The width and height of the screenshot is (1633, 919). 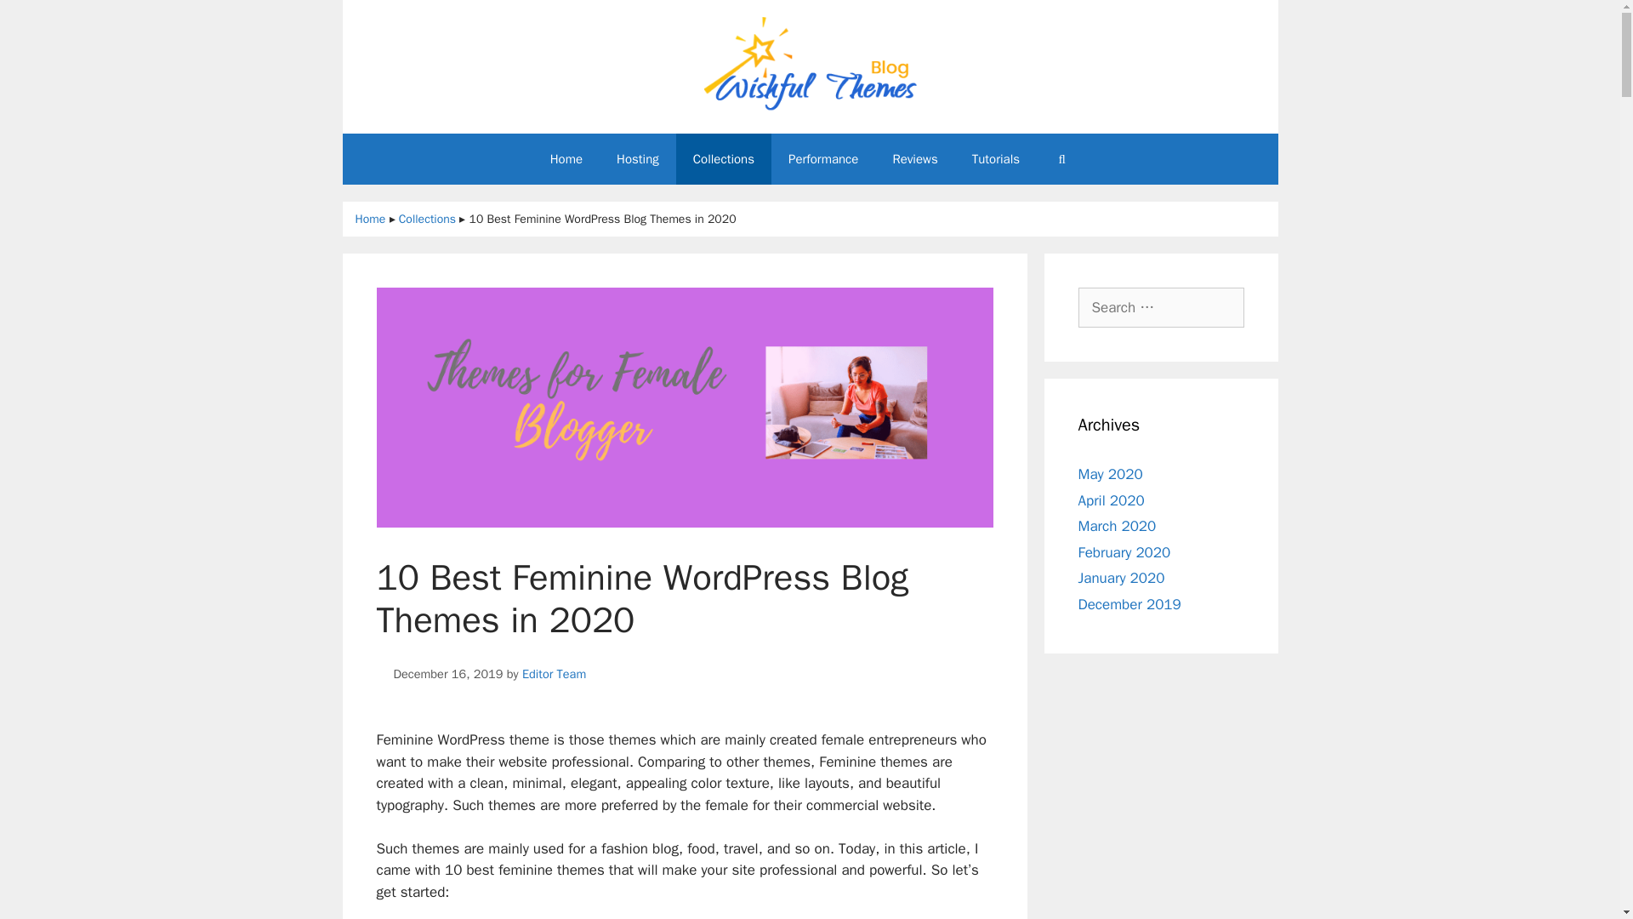 I want to click on Home, so click(x=363, y=219).